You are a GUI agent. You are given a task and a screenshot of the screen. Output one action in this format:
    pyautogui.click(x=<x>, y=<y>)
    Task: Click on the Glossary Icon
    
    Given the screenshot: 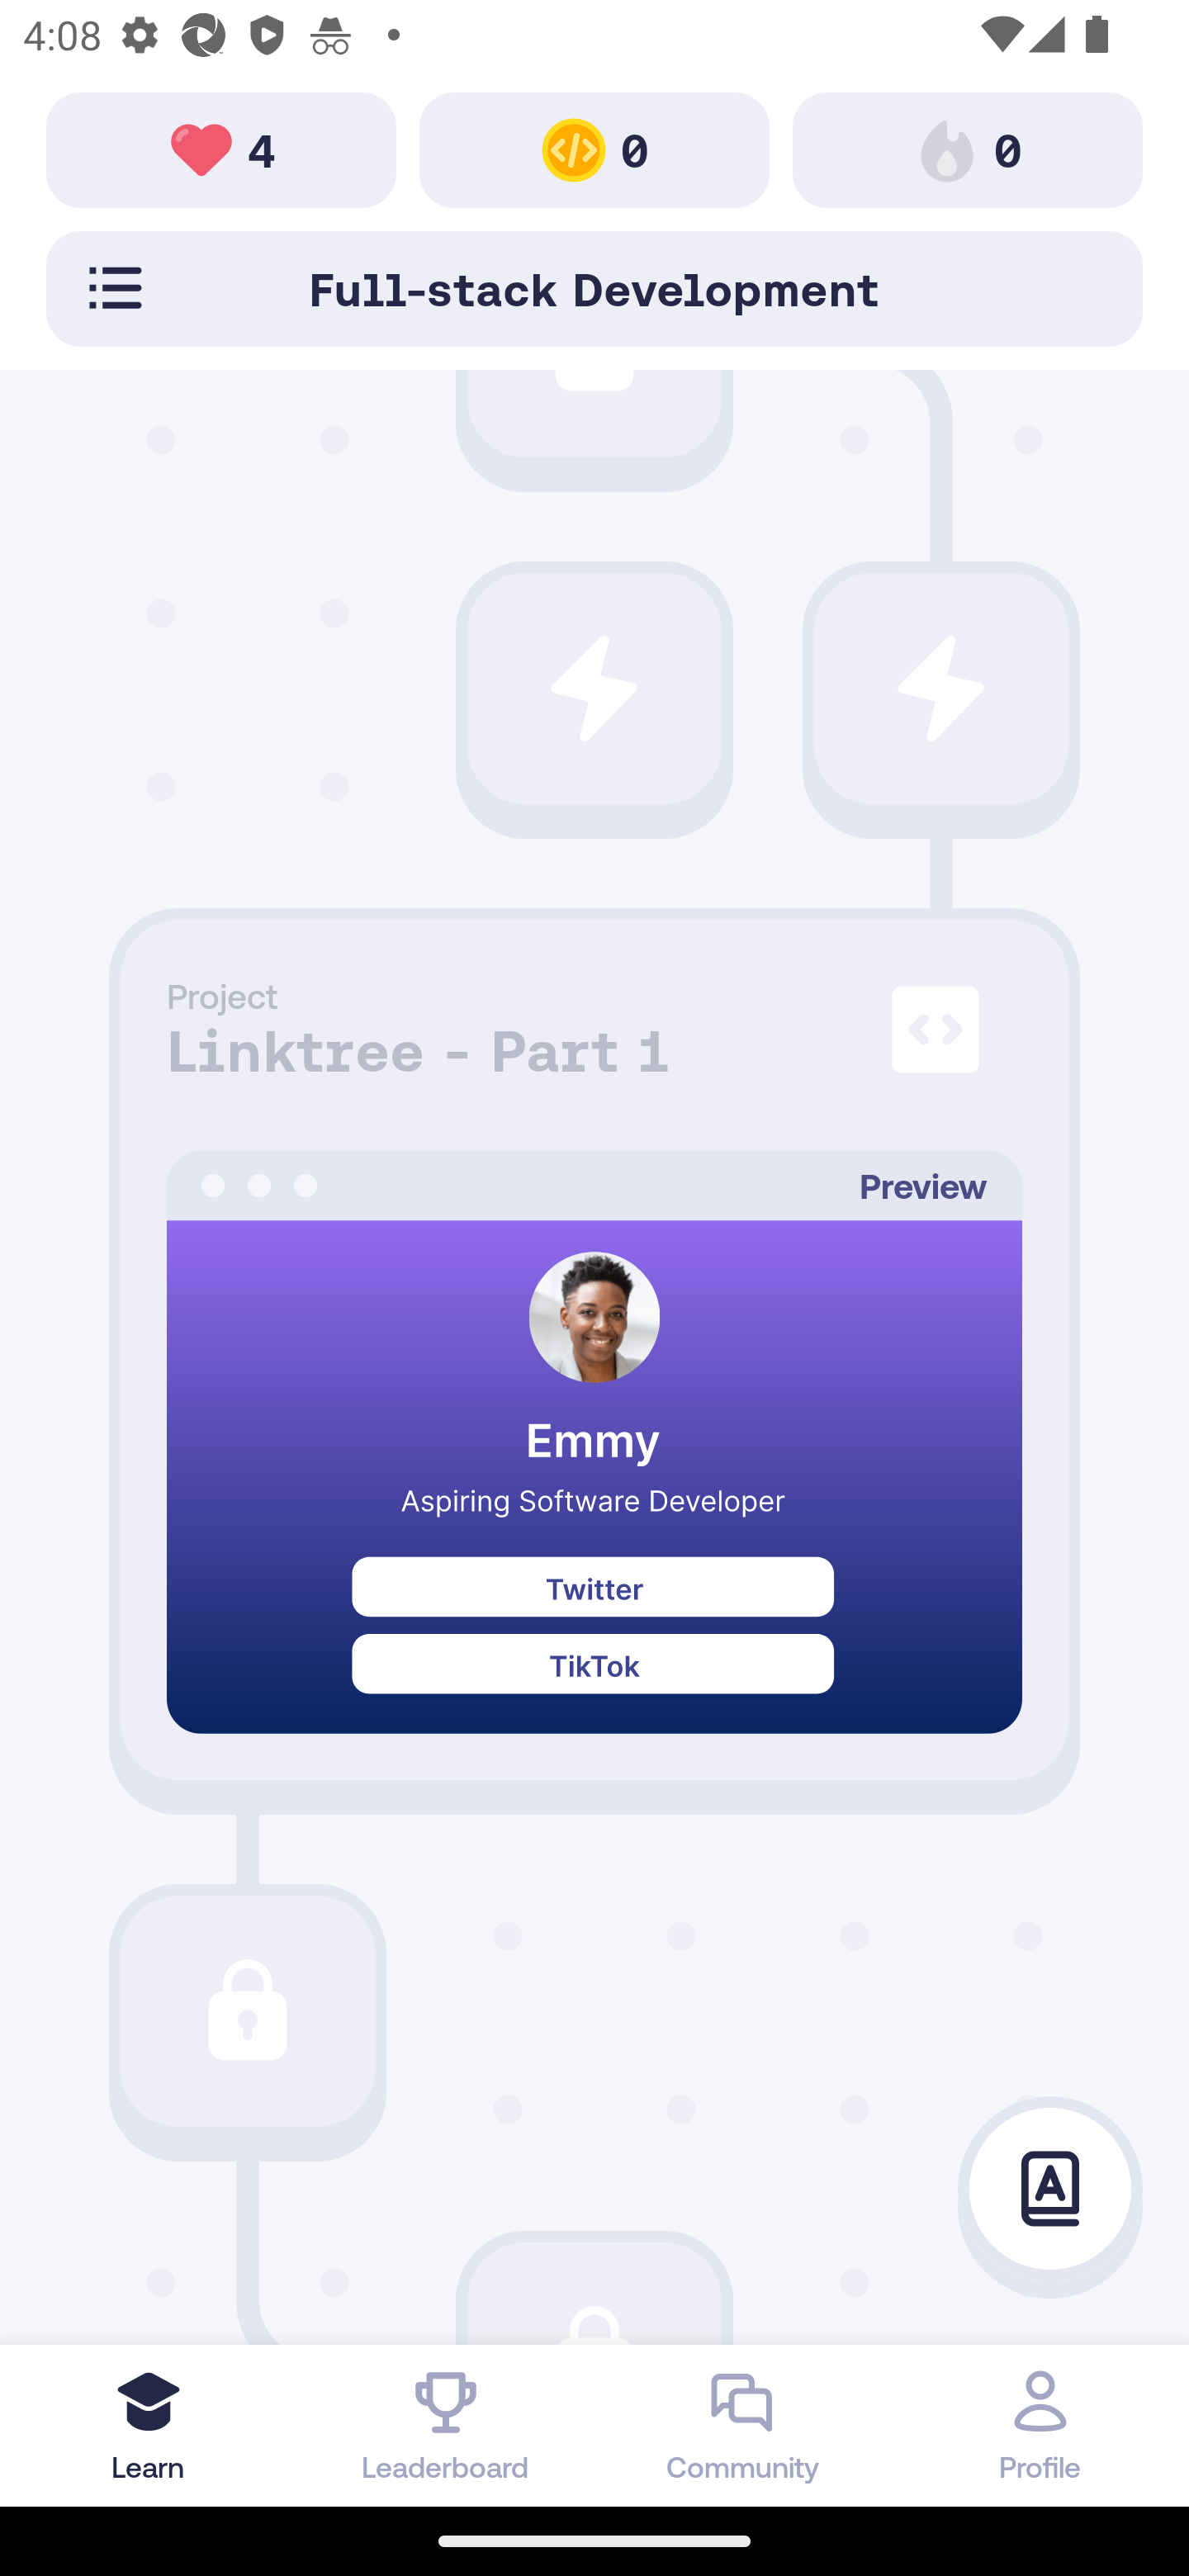 What is the action you would take?
    pyautogui.click(x=1050, y=2190)
    